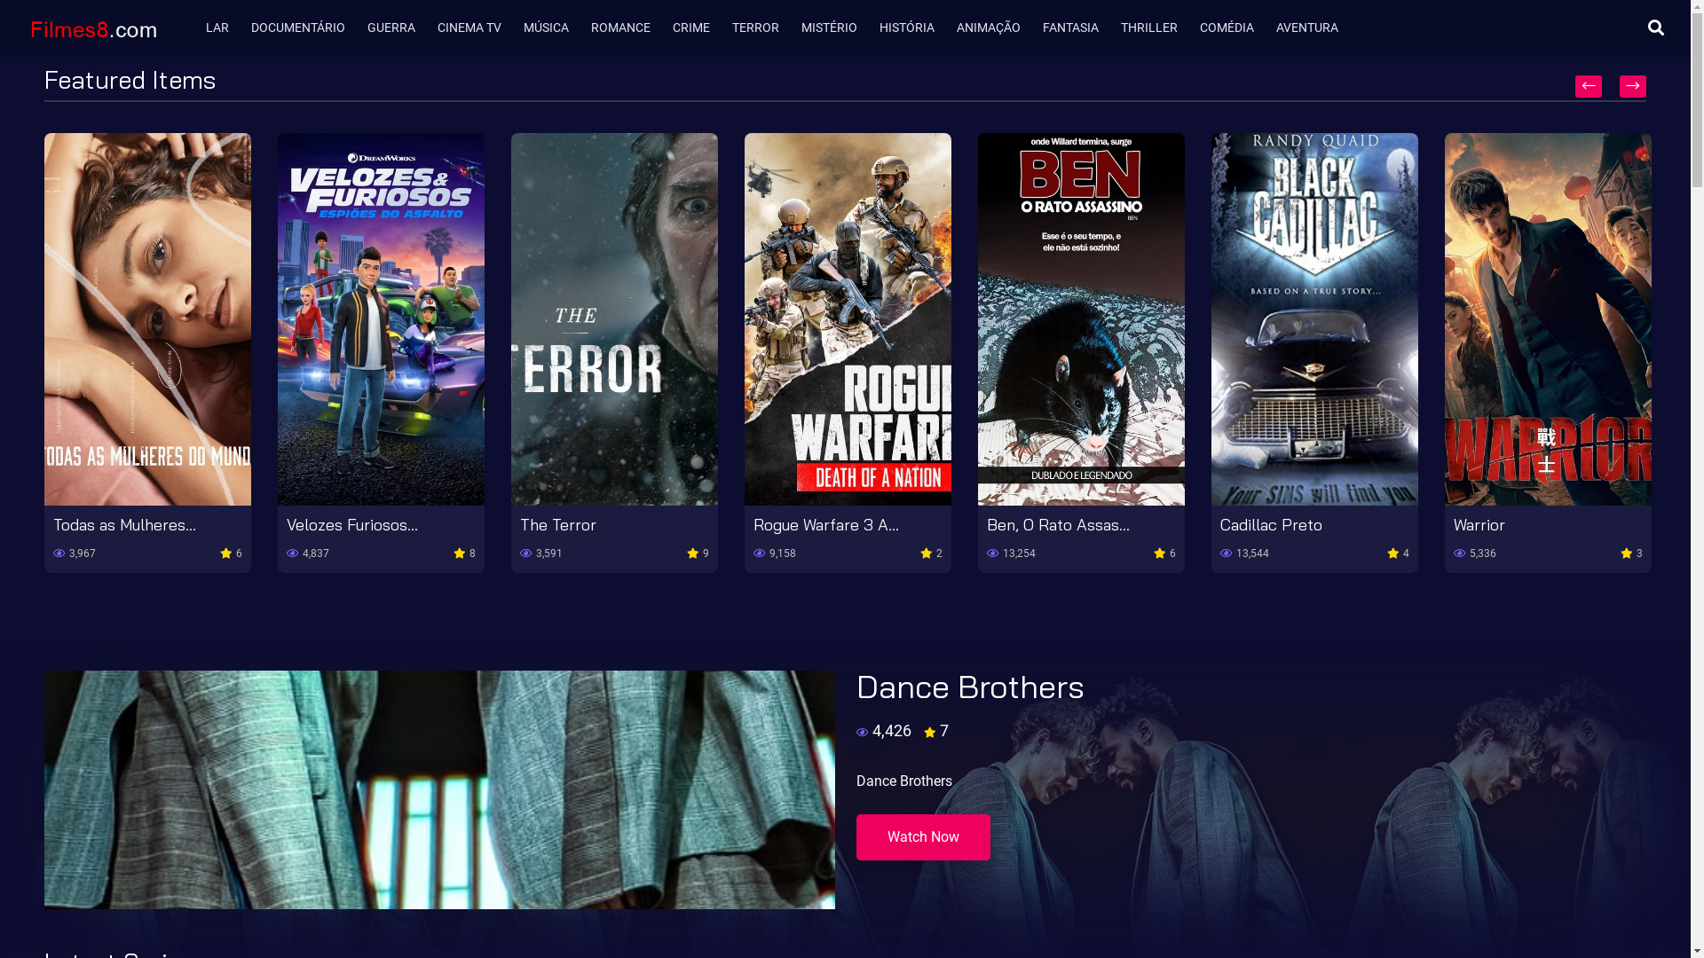  Describe the element at coordinates (476, 28) in the screenshot. I see `CINEMA TV` at that location.